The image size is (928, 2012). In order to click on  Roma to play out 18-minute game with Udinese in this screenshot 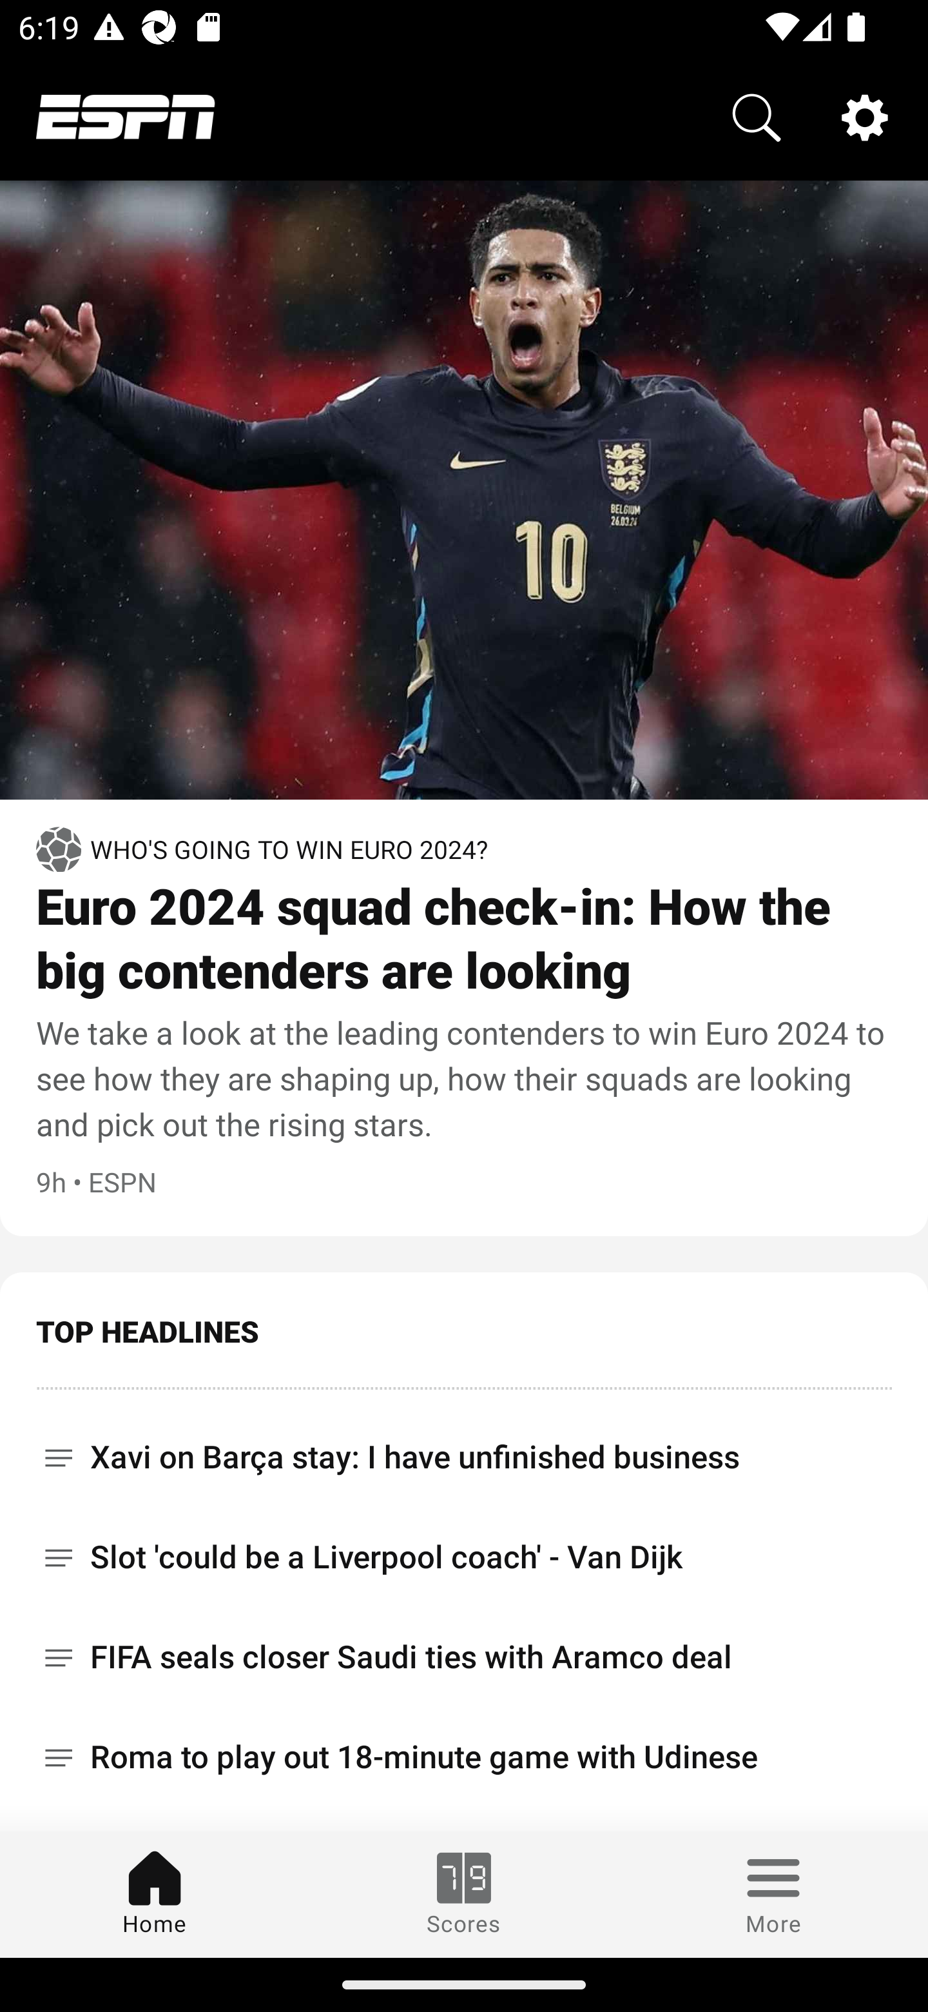, I will do `click(464, 1757)`.